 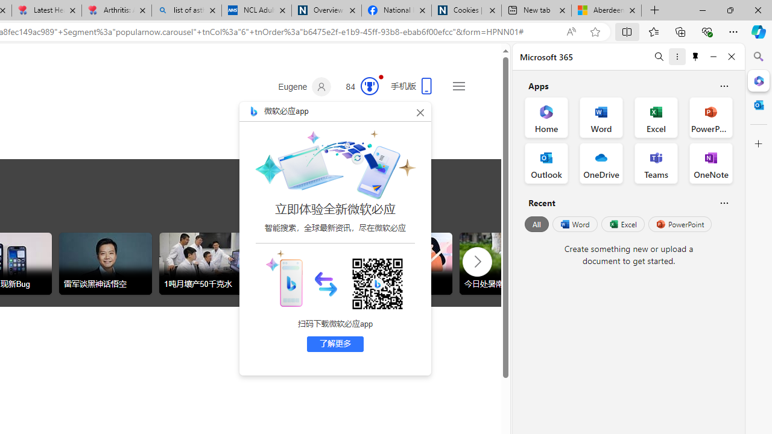 What do you see at coordinates (283, 278) in the screenshot?
I see `Class: rms_img` at bounding box center [283, 278].